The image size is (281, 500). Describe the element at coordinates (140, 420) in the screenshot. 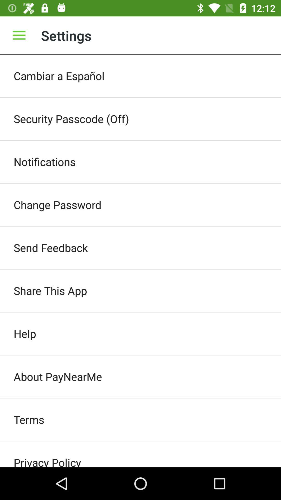

I see `flip until terms` at that location.